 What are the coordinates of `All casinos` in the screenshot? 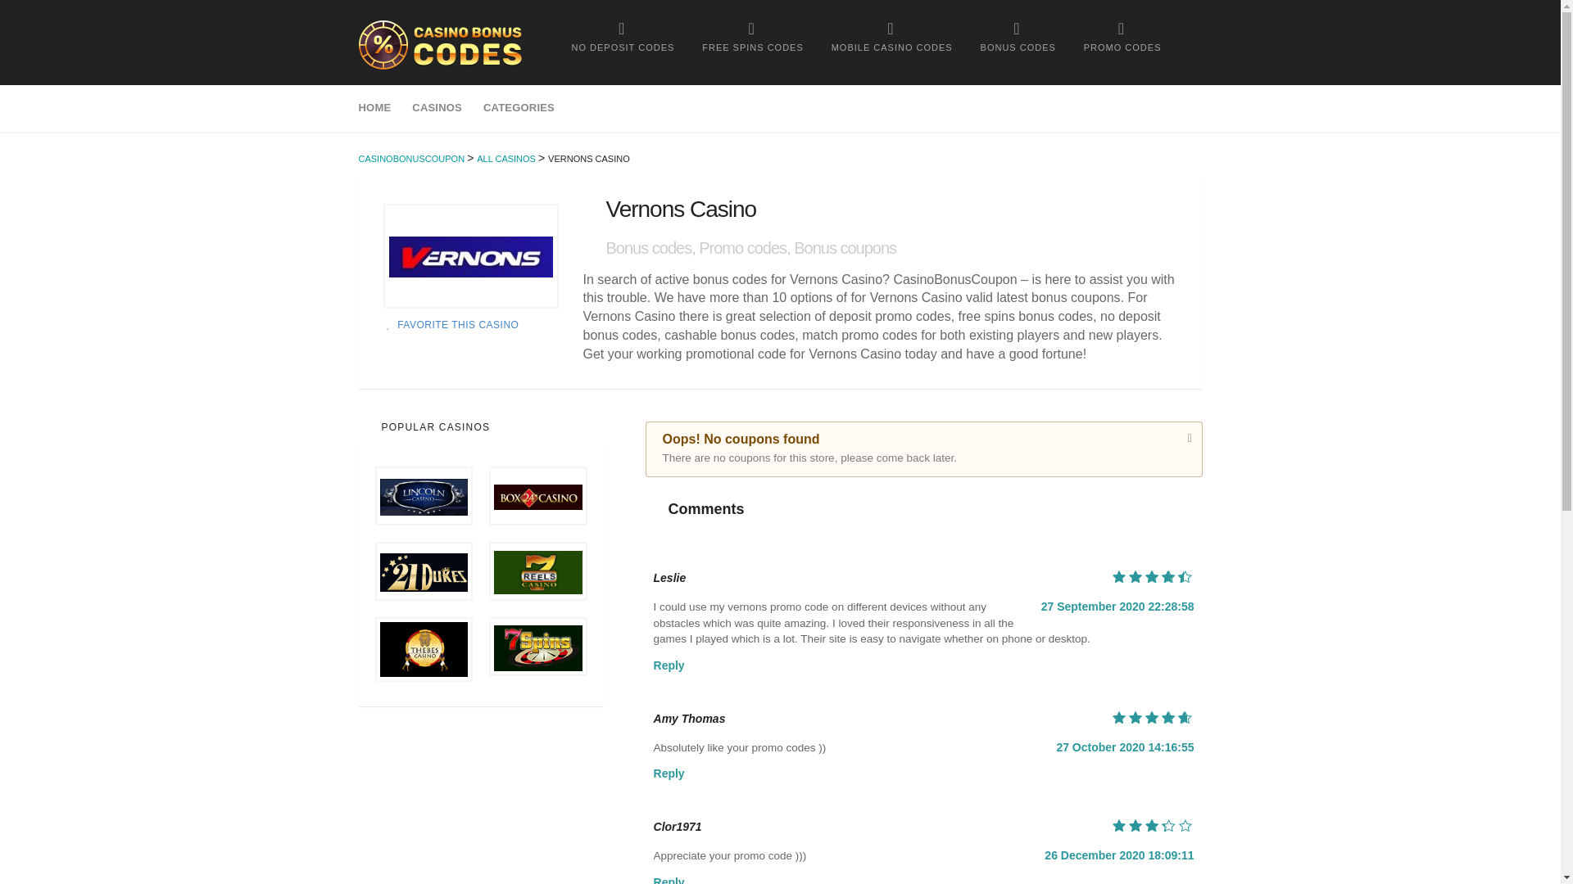 It's located at (506, 158).